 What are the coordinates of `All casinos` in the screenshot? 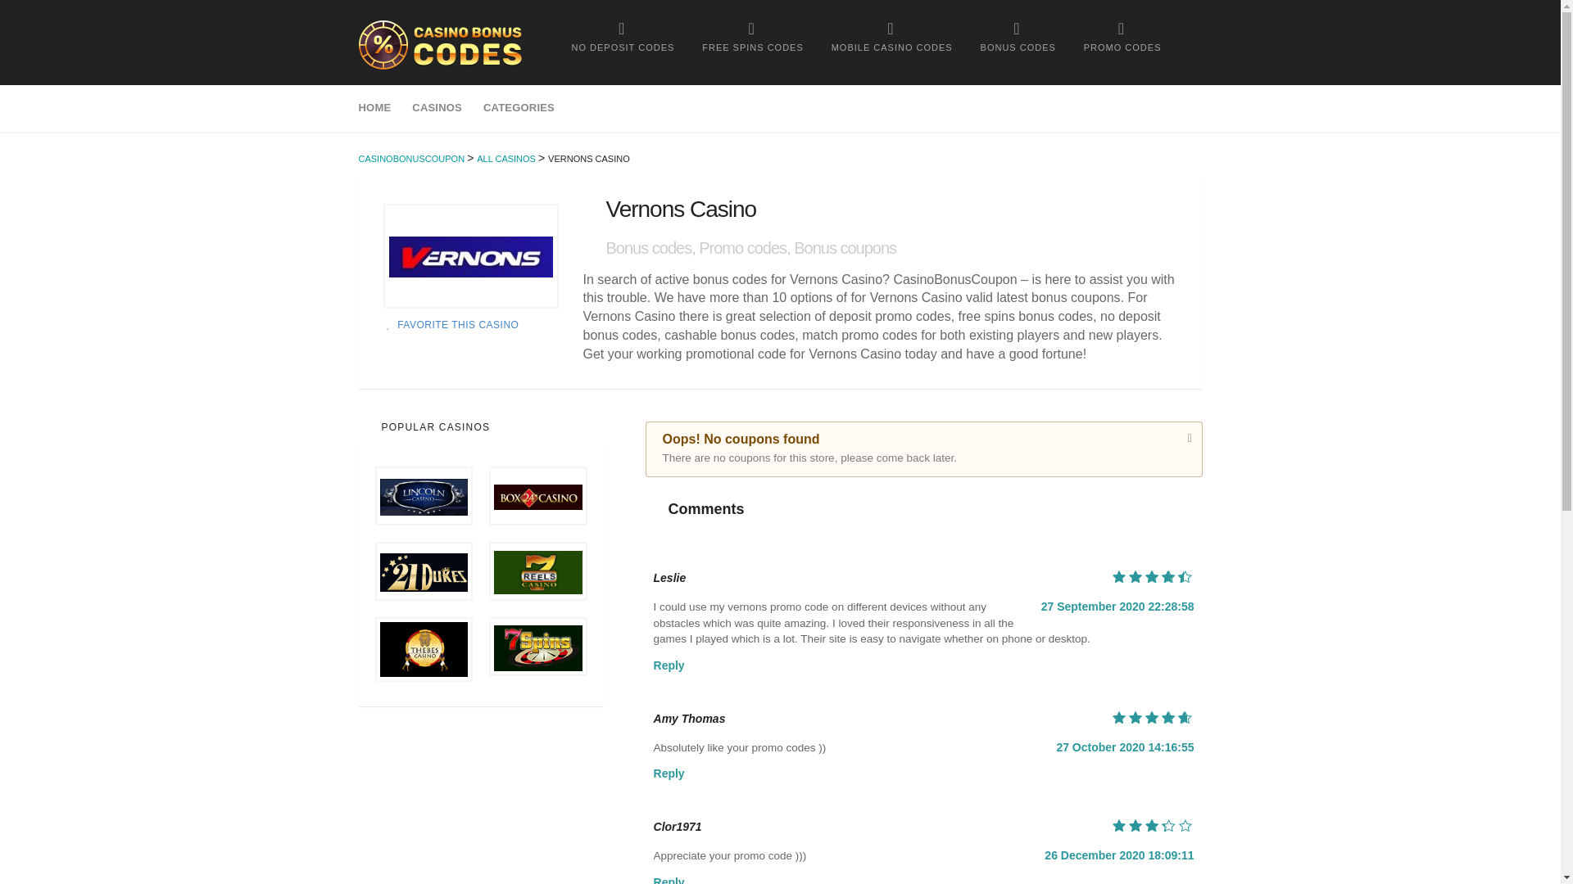 It's located at (506, 158).